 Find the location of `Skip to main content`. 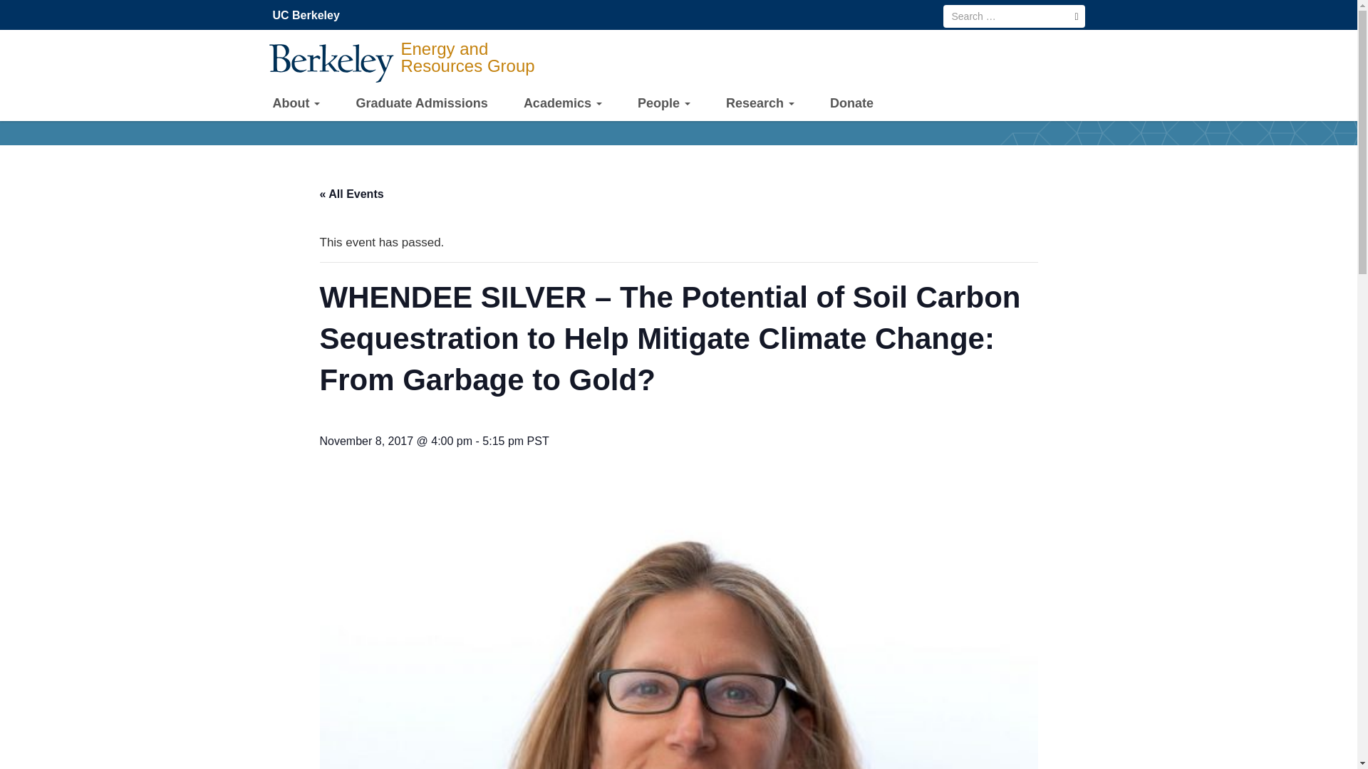

Skip to main content is located at coordinates (10, 4).